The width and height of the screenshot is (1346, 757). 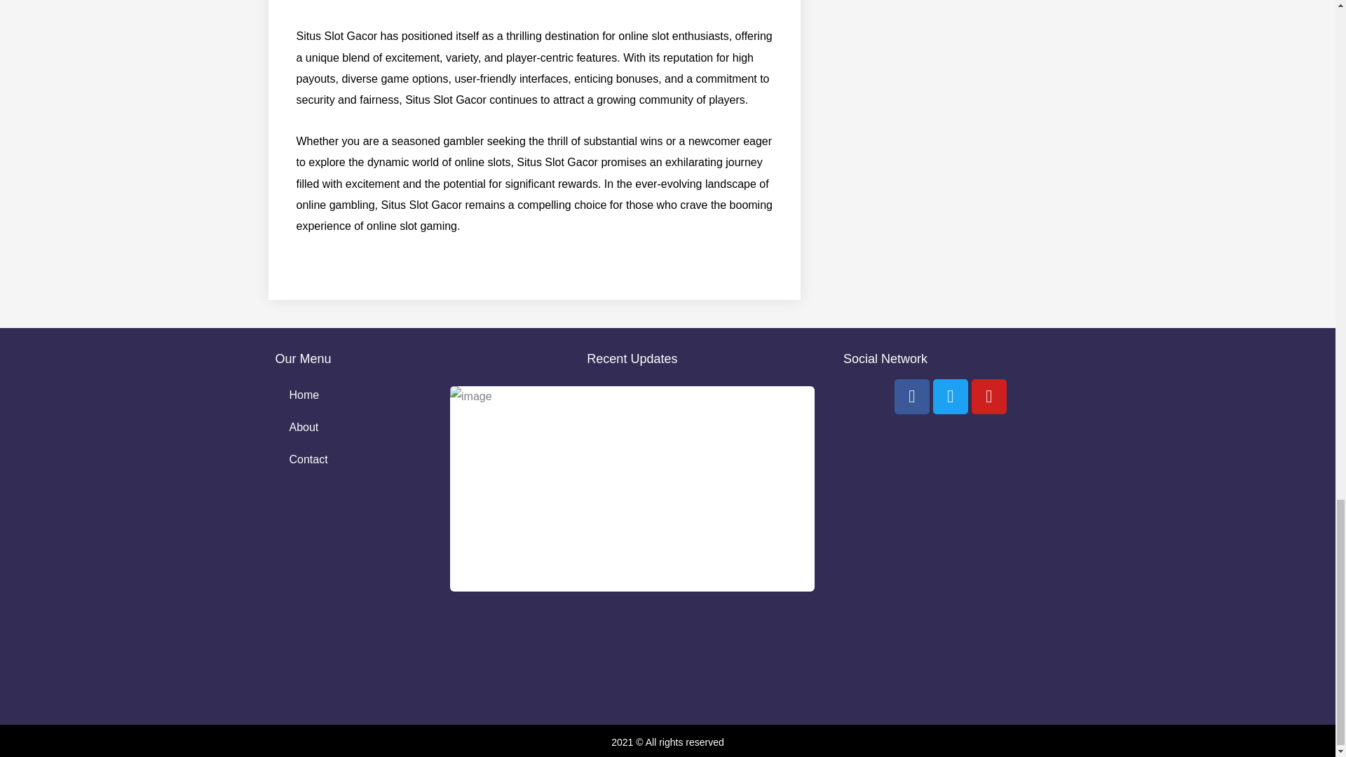 I want to click on Home, so click(x=347, y=395).